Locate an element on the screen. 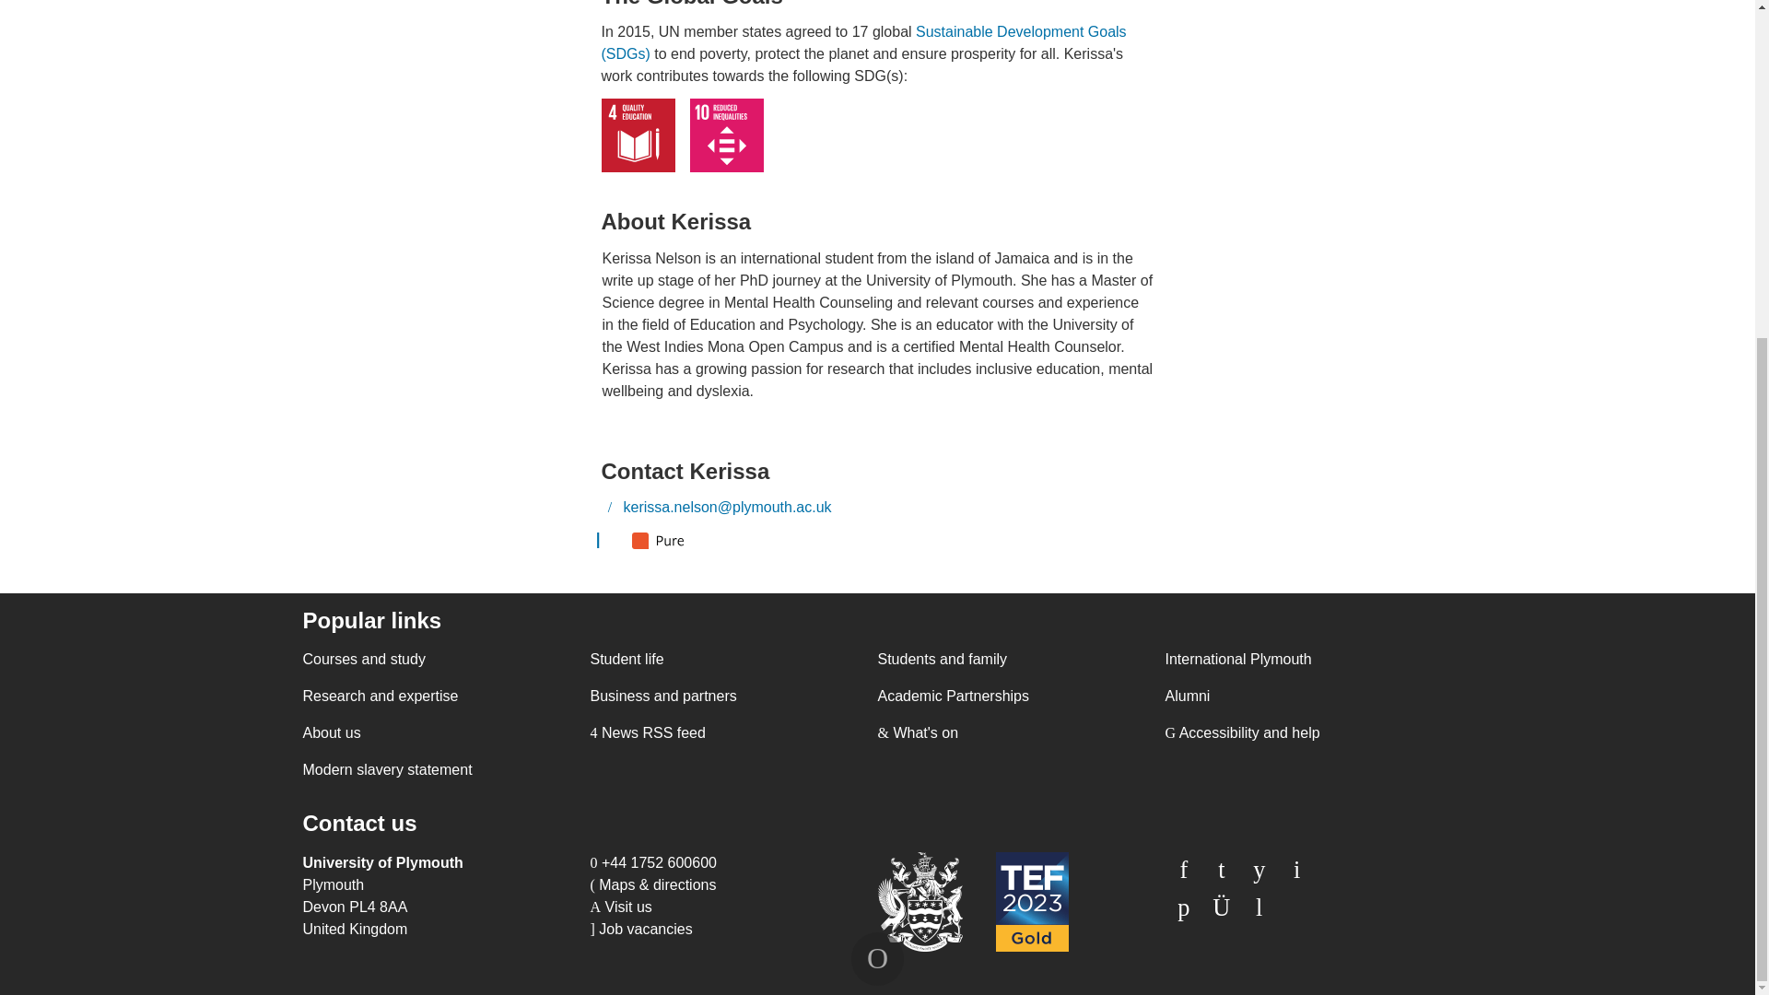 This screenshot has width=1769, height=995. Goal 10: SDG 10 - Reduced Inequalities is located at coordinates (726, 135).